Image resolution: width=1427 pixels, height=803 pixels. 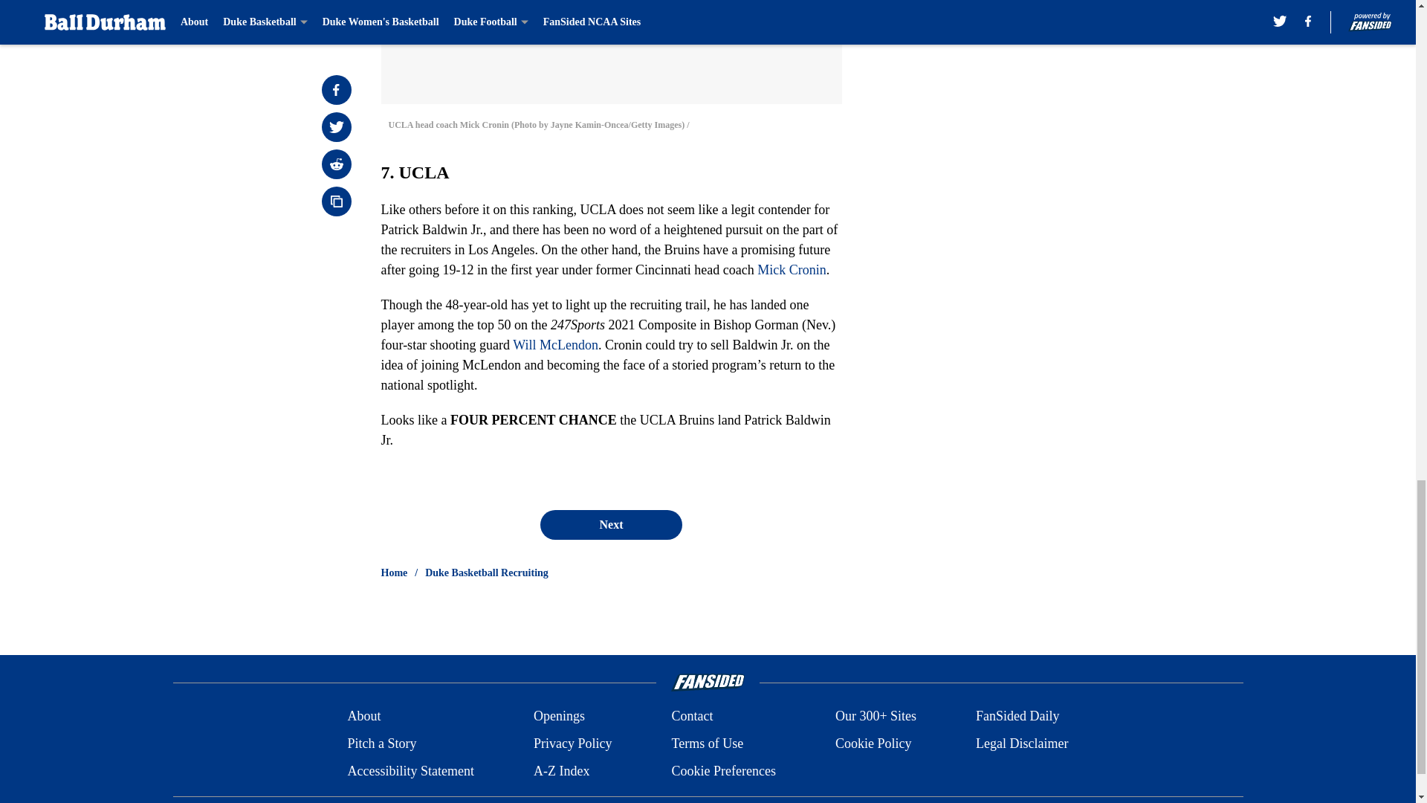 What do you see at coordinates (1021, 744) in the screenshot?
I see `Legal Disclaimer` at bounding box center [1021, 744].